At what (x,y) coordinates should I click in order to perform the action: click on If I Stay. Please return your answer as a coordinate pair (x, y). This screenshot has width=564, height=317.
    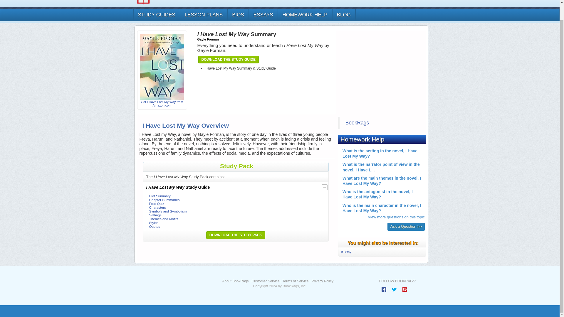
    Looking at the image, I should click on (346, 252).